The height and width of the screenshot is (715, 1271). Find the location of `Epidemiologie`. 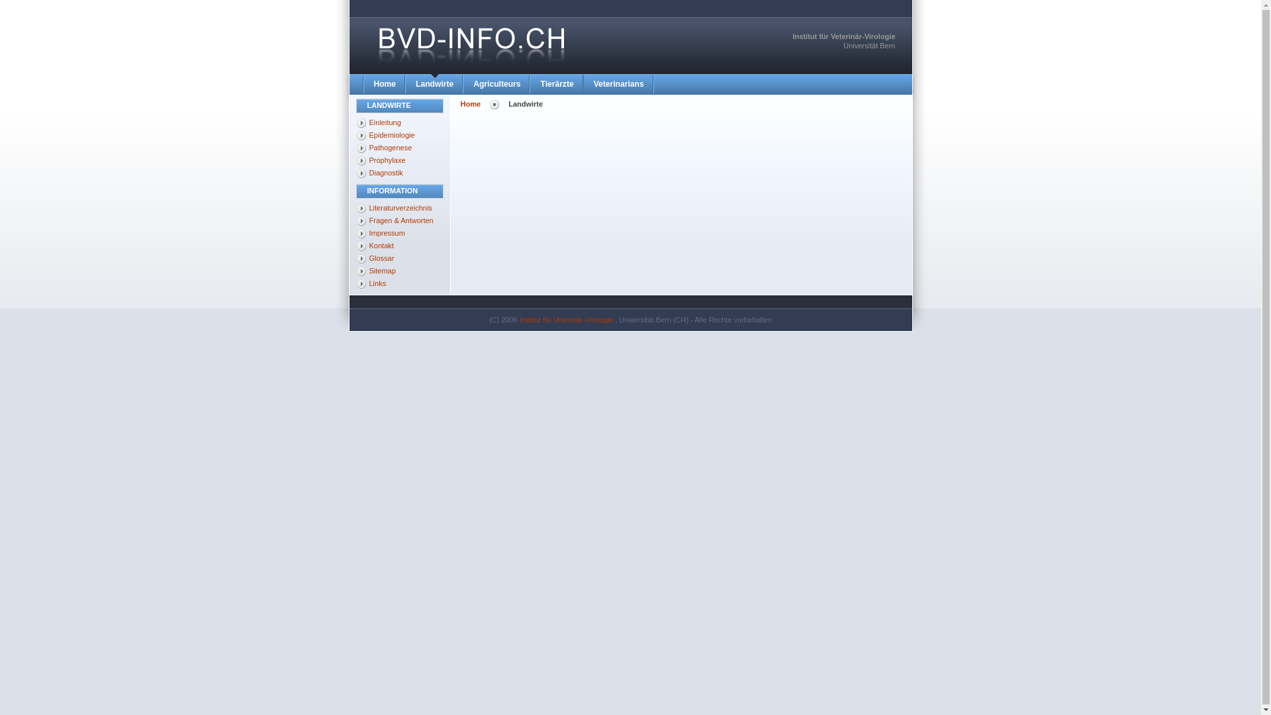

Epidemiologie is located at coordinates (400, 136).